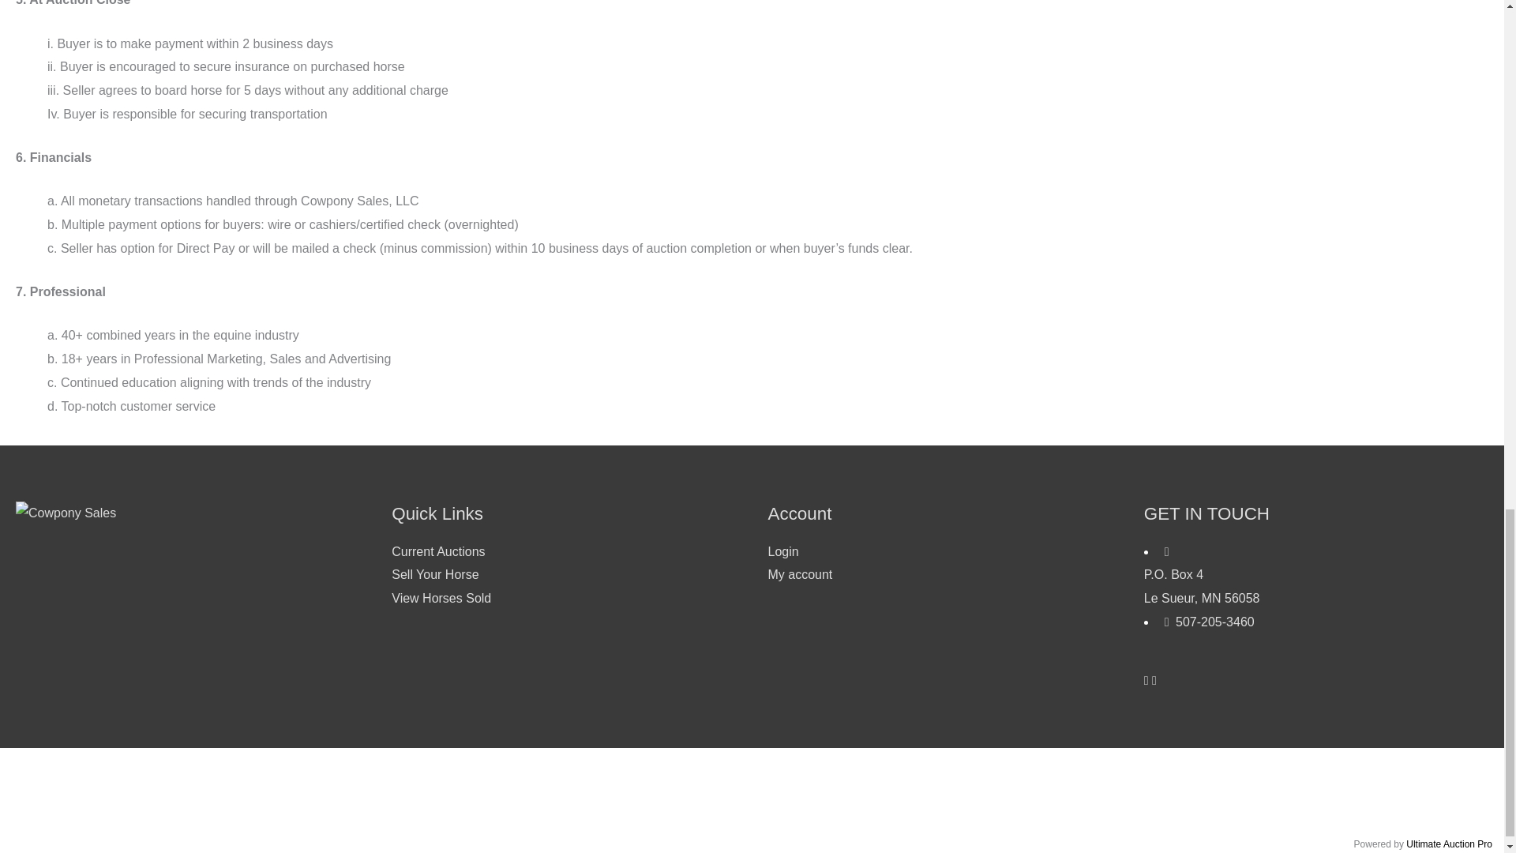 The height and width of the screenshot is (853, 1516). I want to click on Ultimate Auction Pro, so click(441, 598).